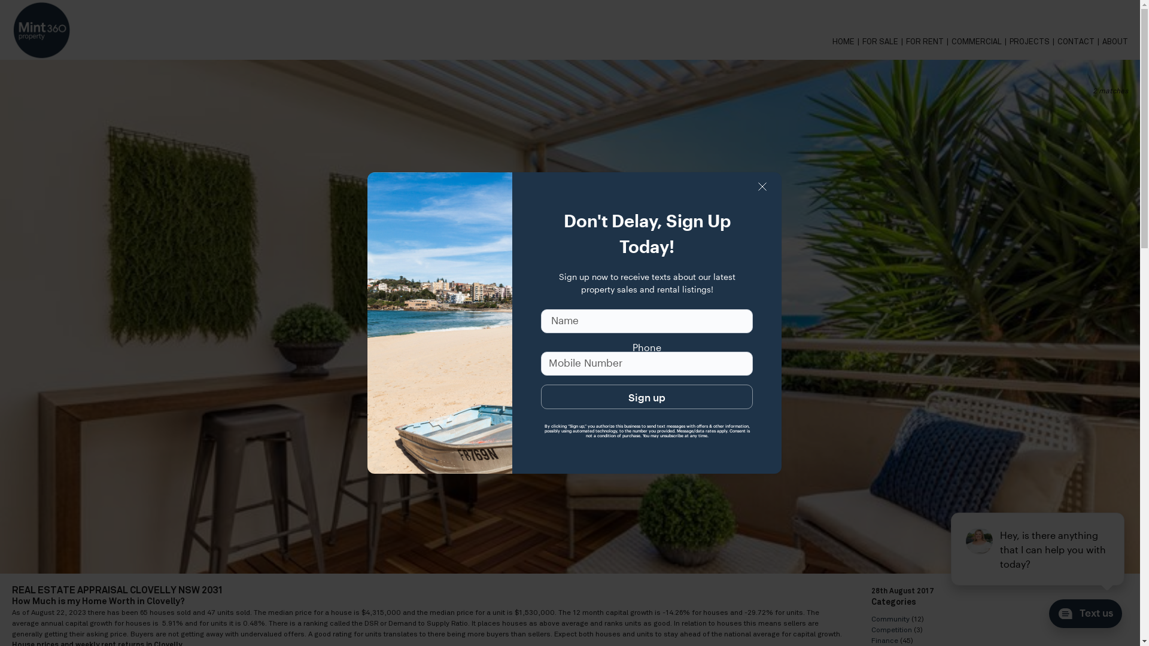 Image resolution: width=1149 pixels, height=646 pixels. Describe the element at coordinates (892, 630) in the screenshot. I see `Competition` at that location.